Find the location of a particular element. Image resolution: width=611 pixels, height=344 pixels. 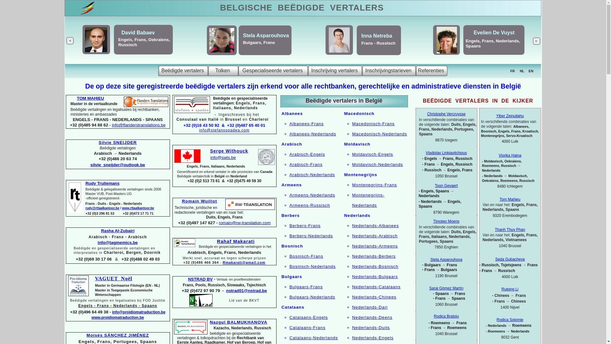

Inschrijvingstarieven is located at coordinates (389, 71).